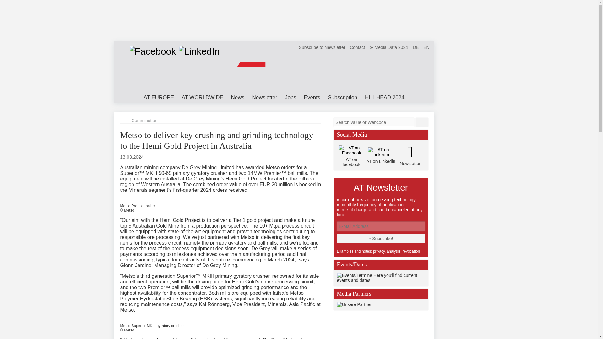 The height and width of the screenshot is (339, 603). Describe the element at coordinates (416, 47) in the screenshot. I see `DE` at that location.